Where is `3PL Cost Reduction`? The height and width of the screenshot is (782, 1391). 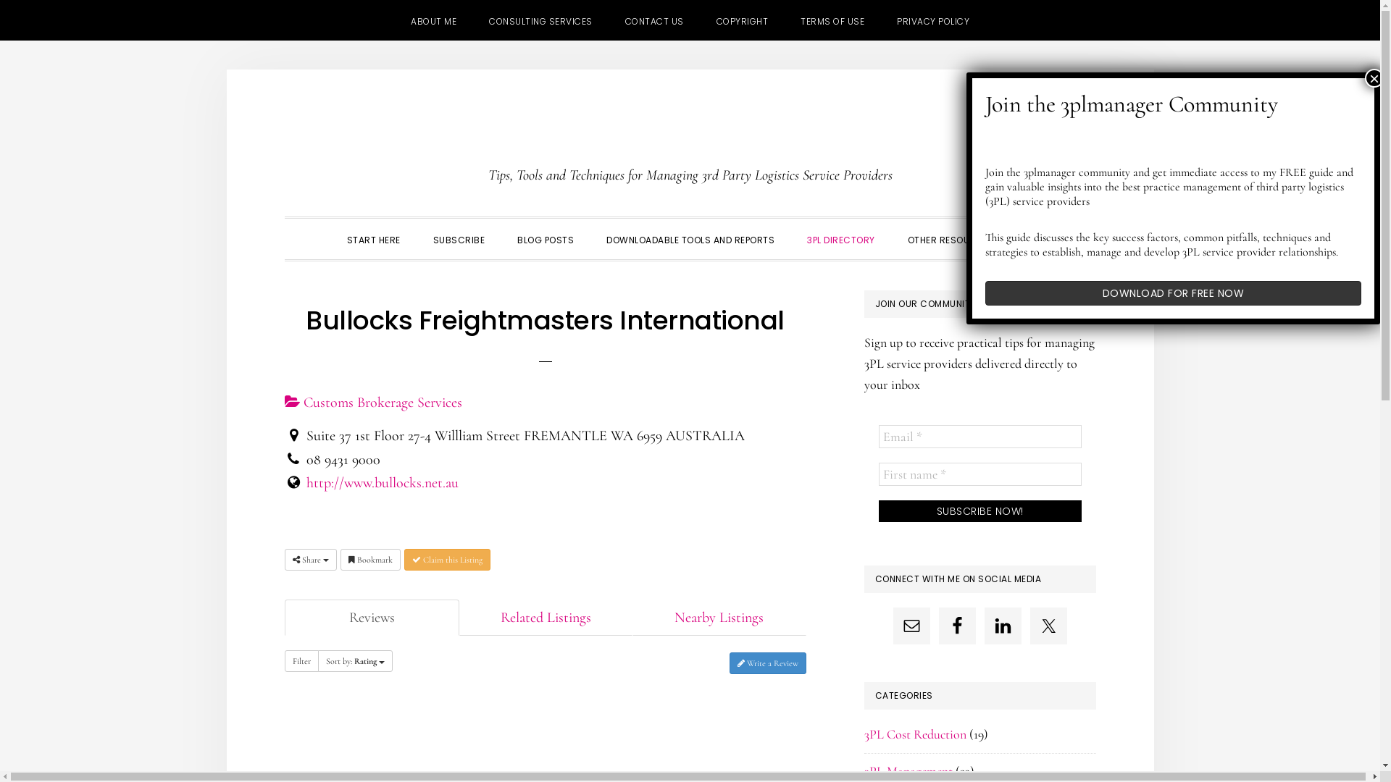
3PL Cost Reduction is located at coordinates (914, 734).